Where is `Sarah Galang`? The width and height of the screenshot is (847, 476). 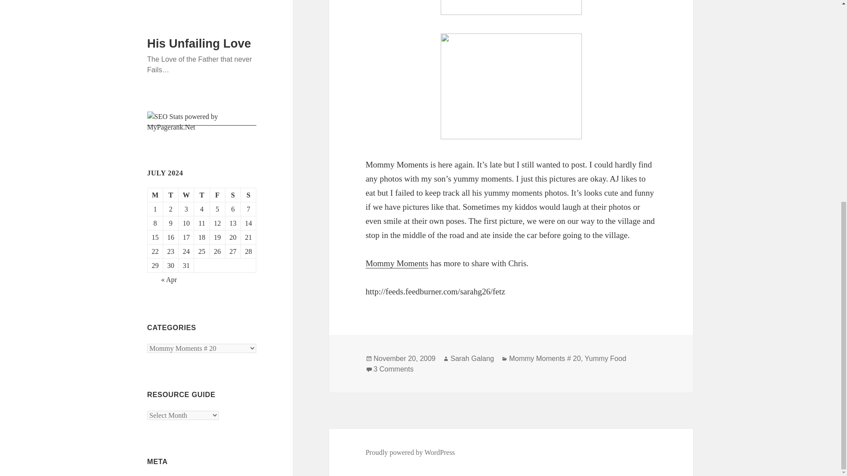 Sarah Galang is located at coordinates (472, 358).